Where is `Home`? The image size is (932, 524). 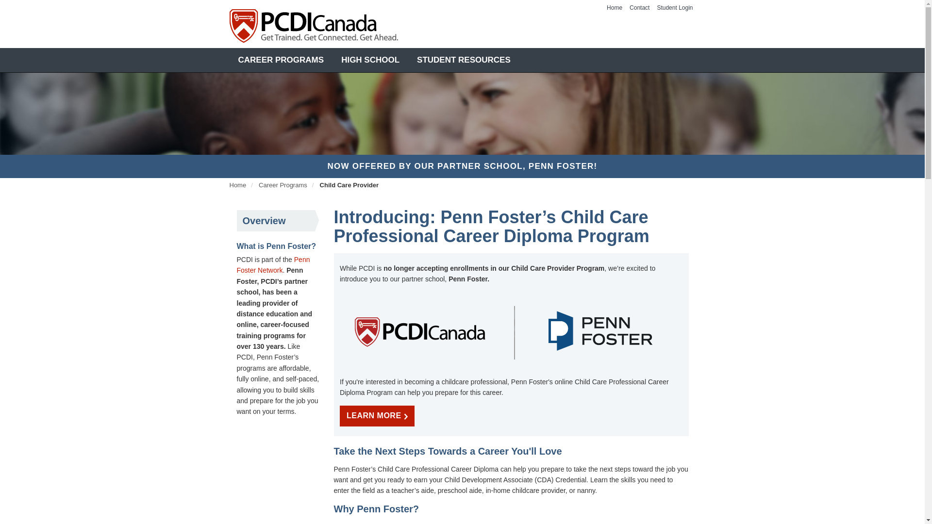
Home is located at coordinates (237, 184).